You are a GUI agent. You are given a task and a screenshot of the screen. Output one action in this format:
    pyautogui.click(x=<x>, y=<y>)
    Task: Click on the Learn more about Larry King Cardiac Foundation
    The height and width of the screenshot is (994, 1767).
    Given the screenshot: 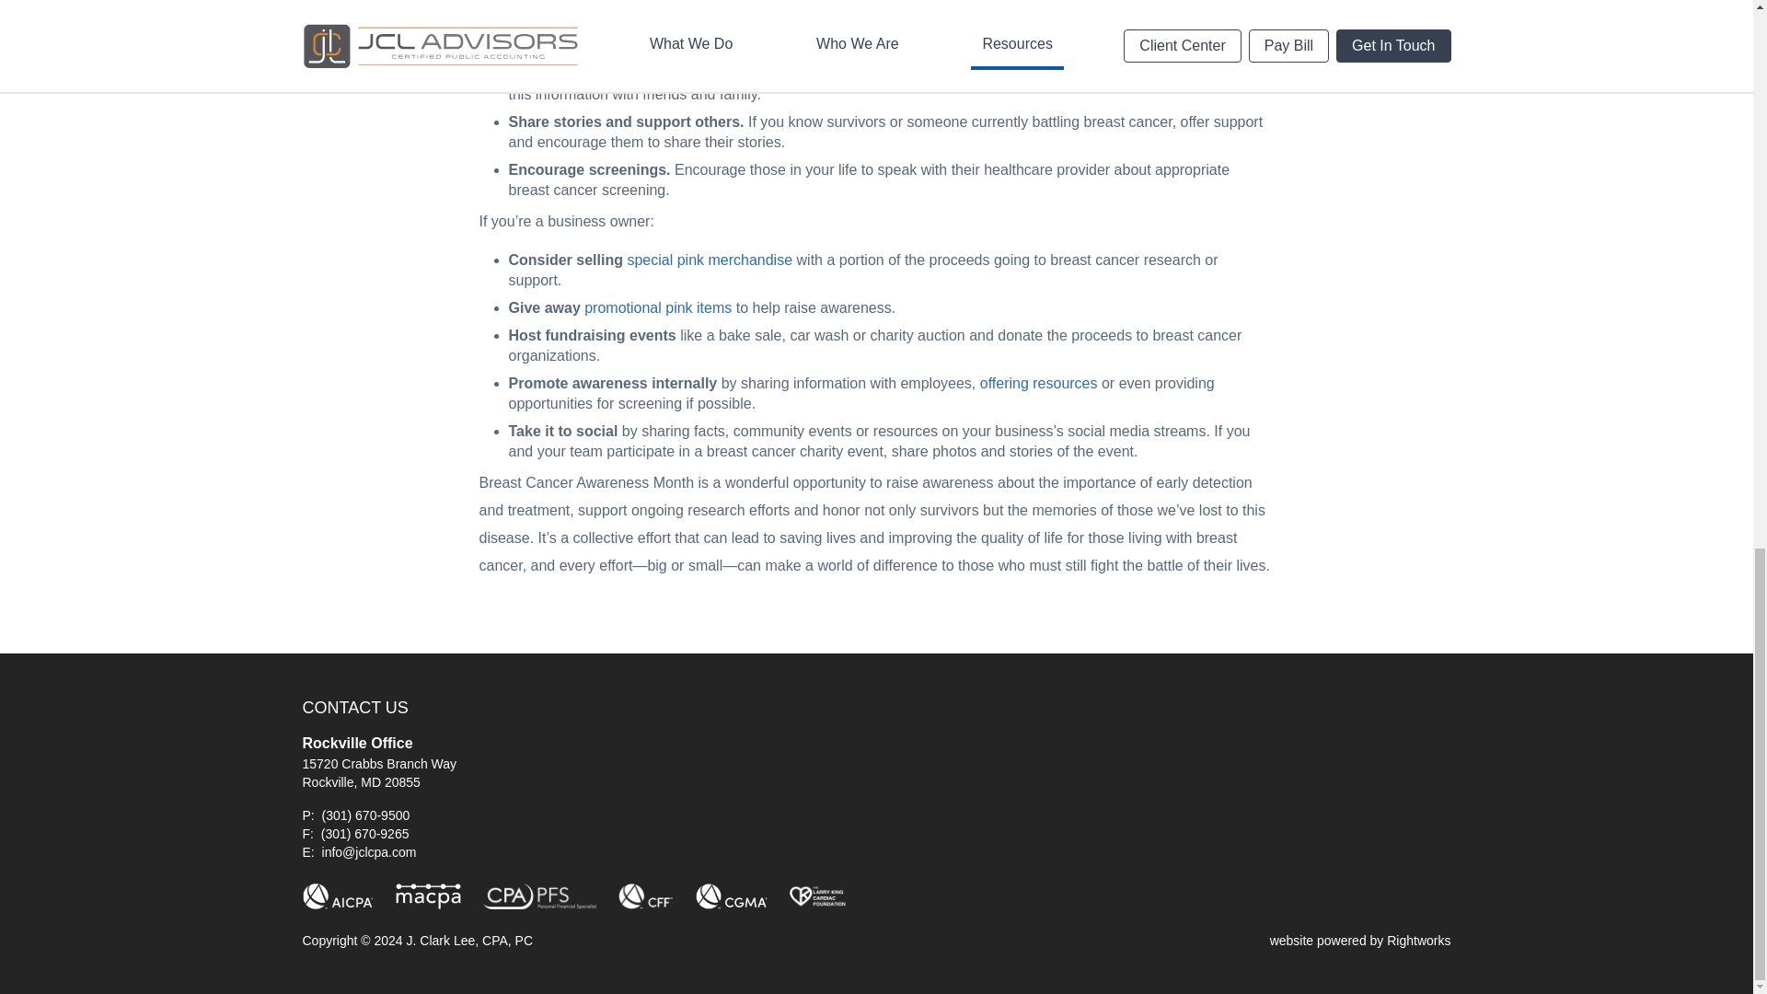 What is the action you would take?
    pyautogui.click(x=817, y=896)
    